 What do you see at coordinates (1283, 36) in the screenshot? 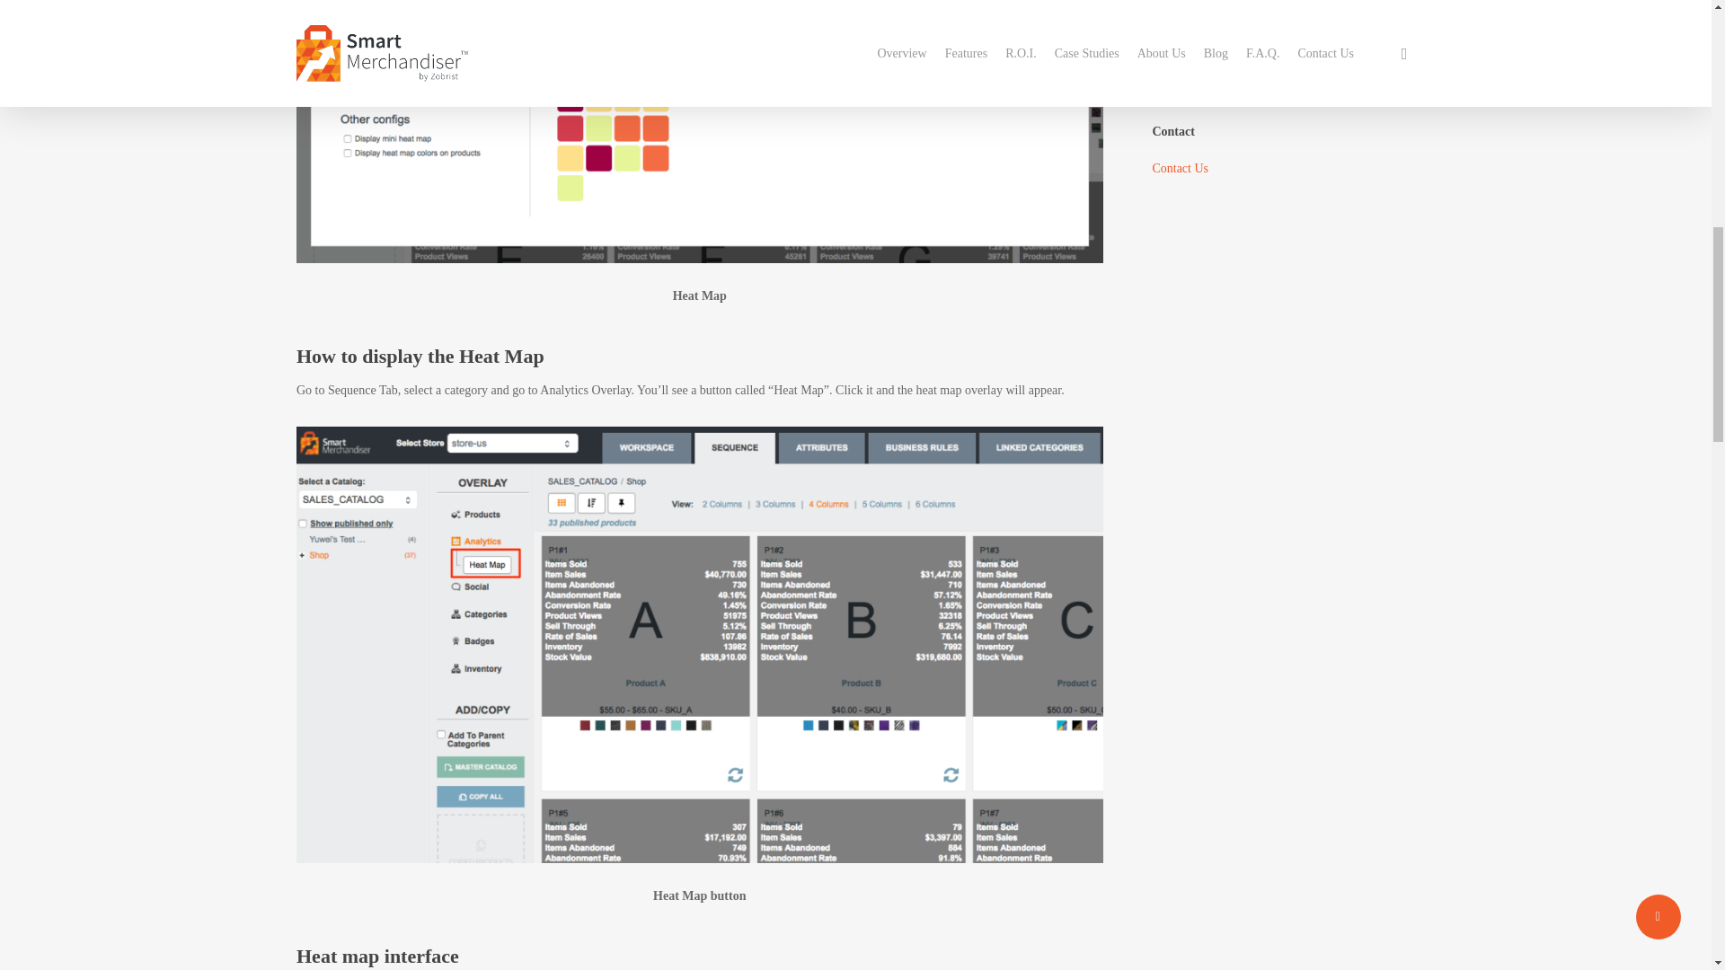
I see `Shift-click to edit this widget.` at bounding box center [1283, 36].